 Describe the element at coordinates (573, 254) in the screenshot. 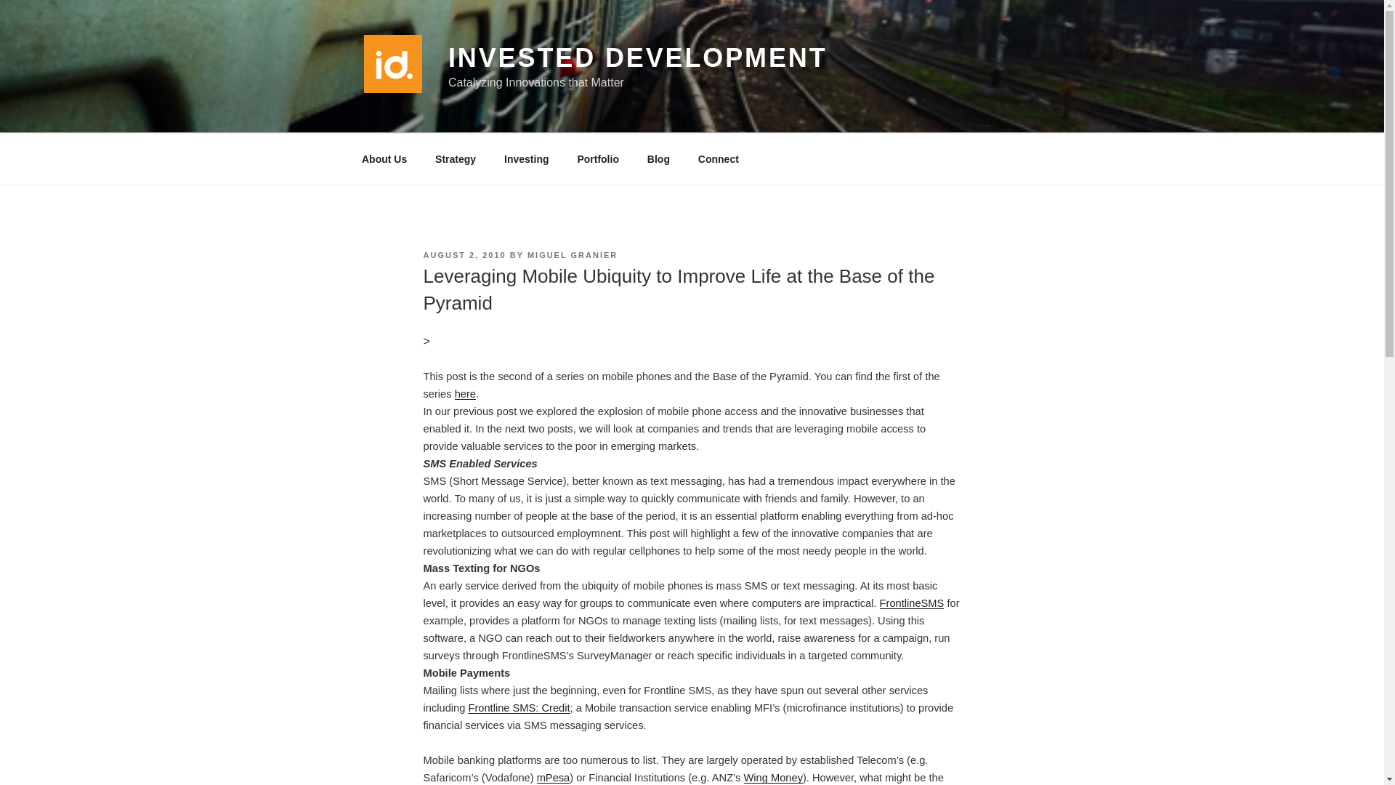

I see `MIGUEL GRANIER` at that location.